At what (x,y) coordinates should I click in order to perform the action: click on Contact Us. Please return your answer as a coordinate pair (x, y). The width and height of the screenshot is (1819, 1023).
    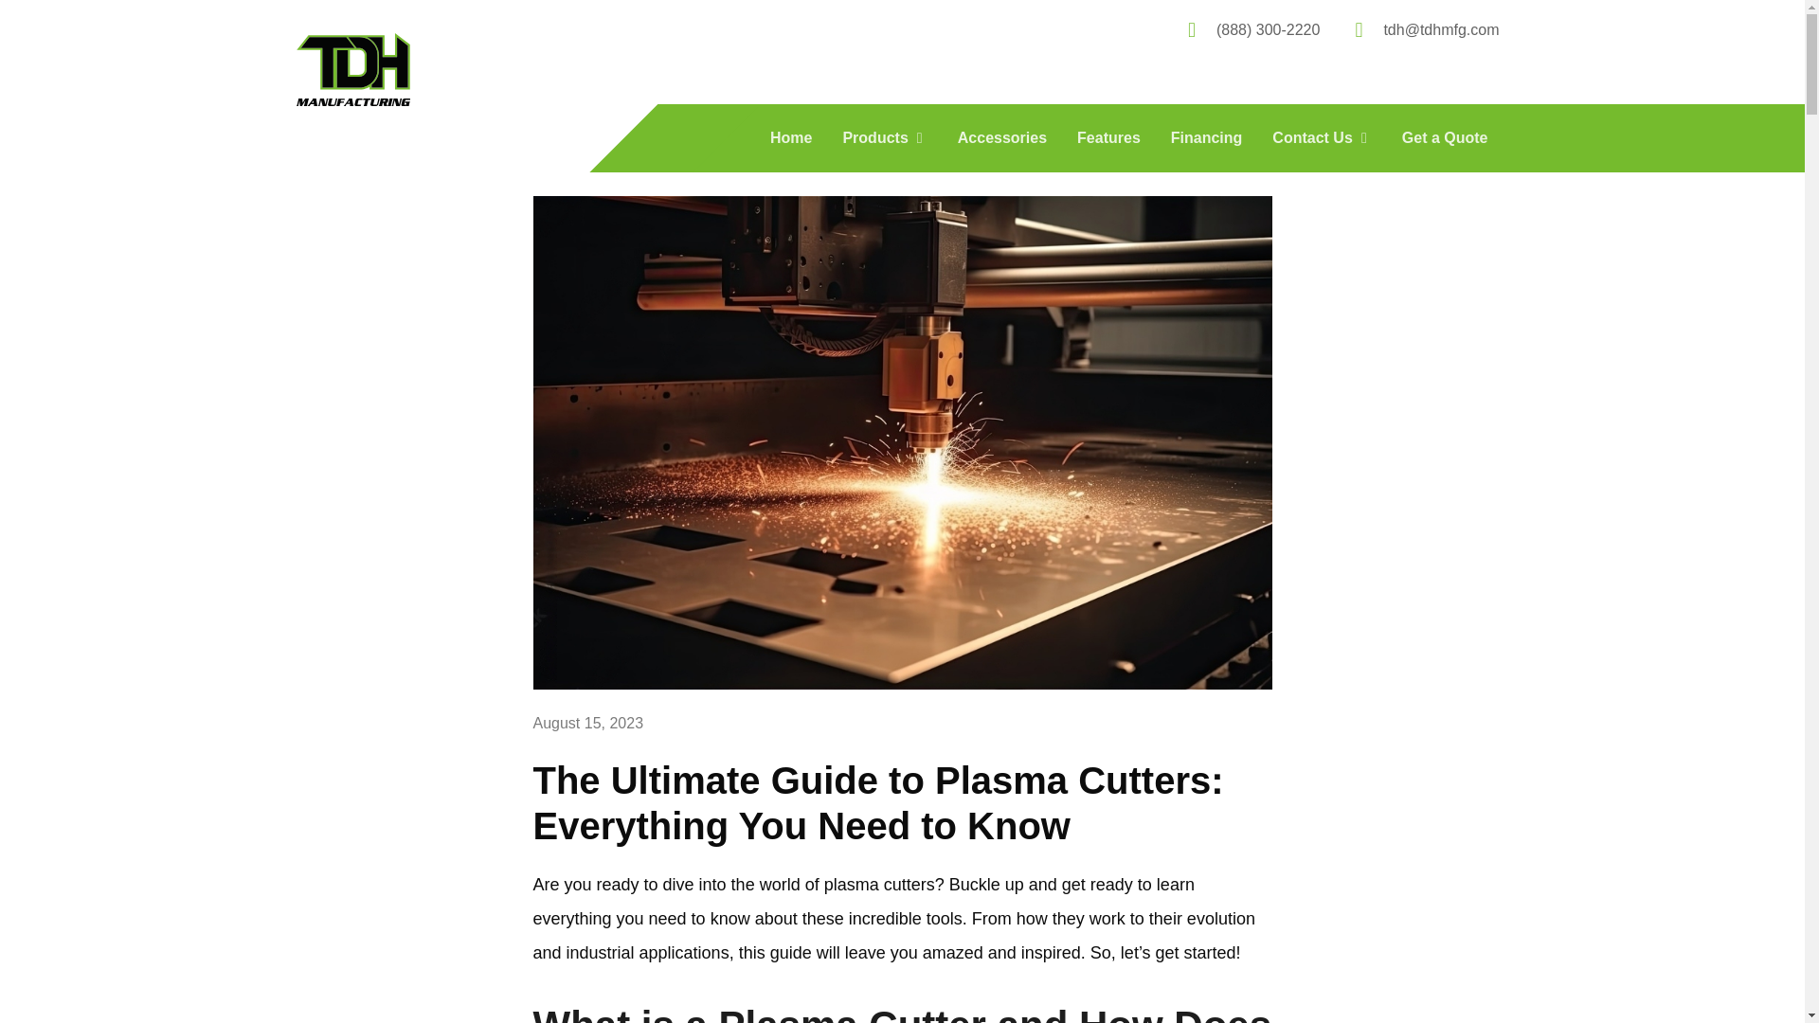
    Looking at the image, I should click on (1321, 137).